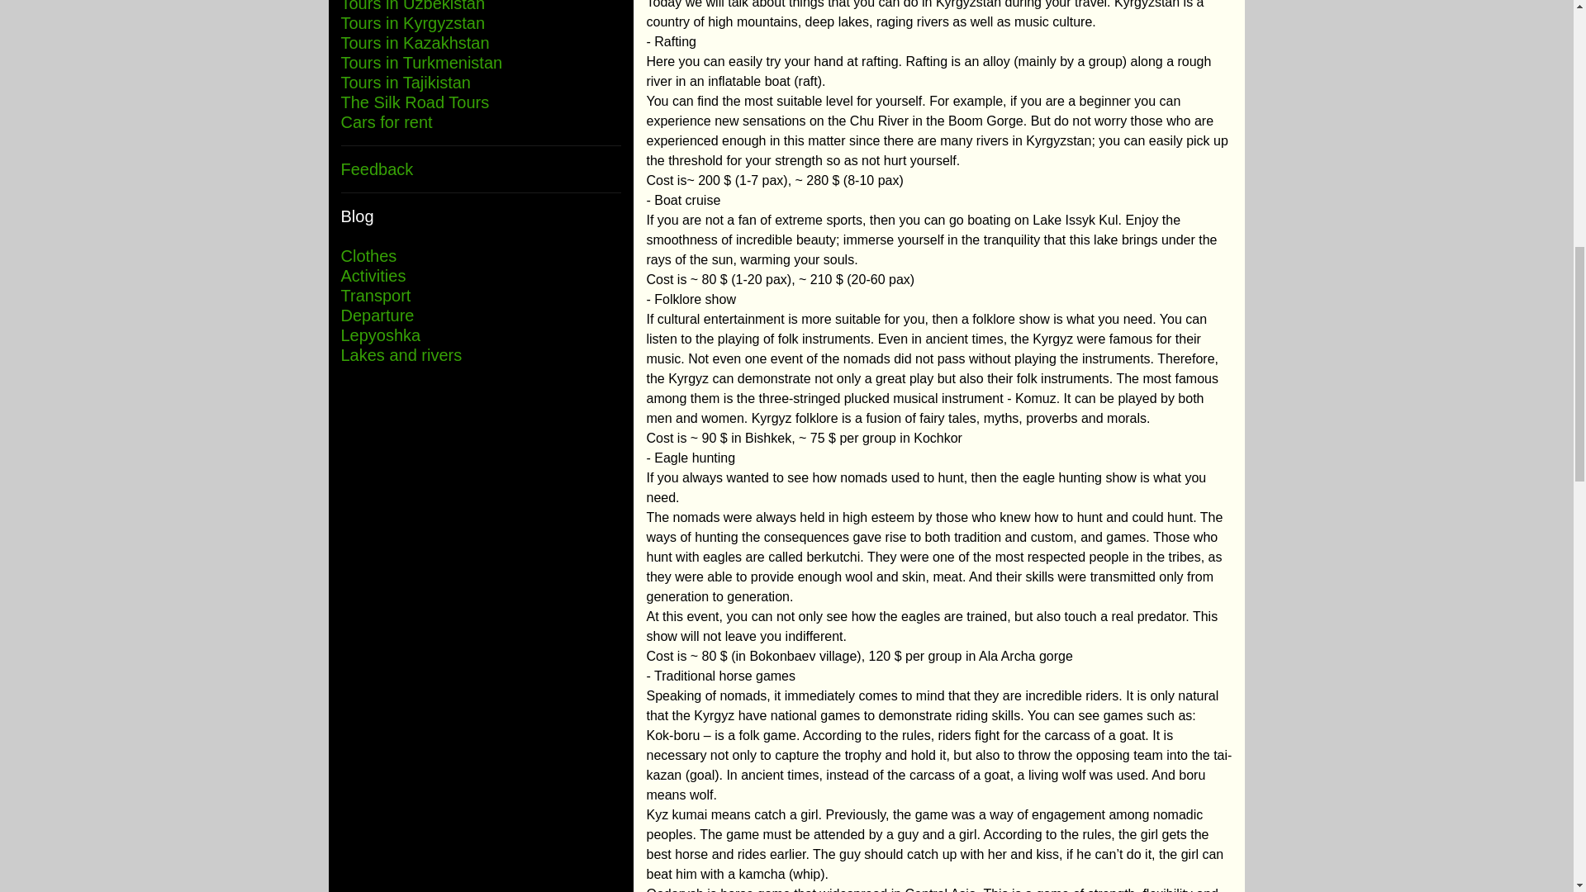 Image resolution: width=1586 pixels, height=892 pixels. I want to click on Tours in Turkmenistan, so click(421, 63).